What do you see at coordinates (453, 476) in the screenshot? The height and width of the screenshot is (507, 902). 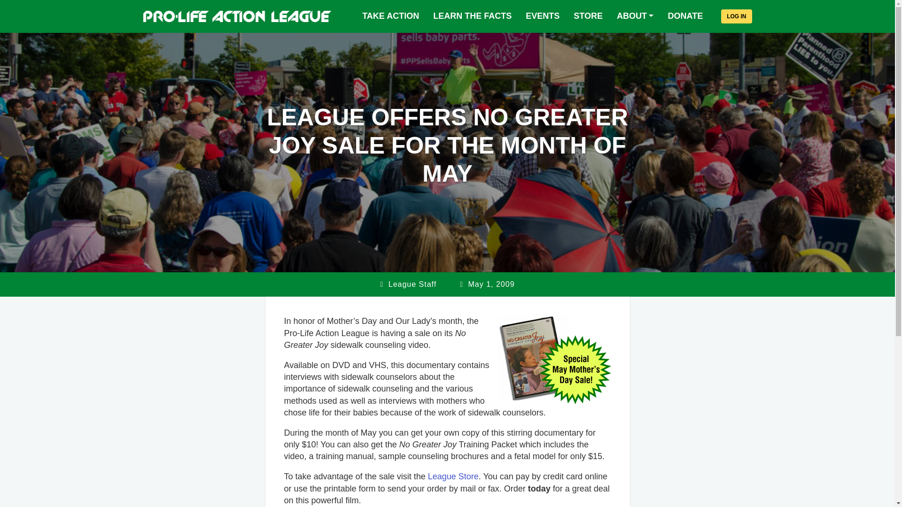 I see `League Store` at bounding box center [453, 476].